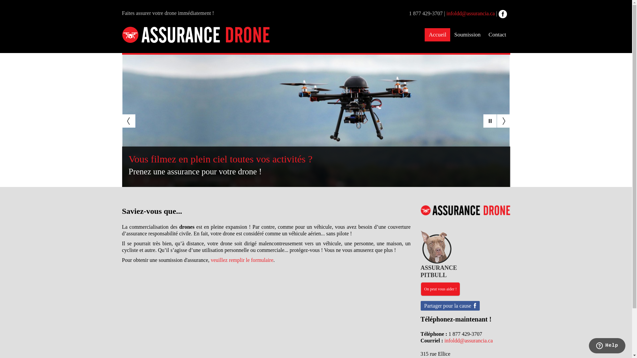 The width and height of the screenshot is (637, 358). What do you see at coordinates (441, 289) in the screenshot?
I see `On peut vous aider !` at bounding box center [441, 289].